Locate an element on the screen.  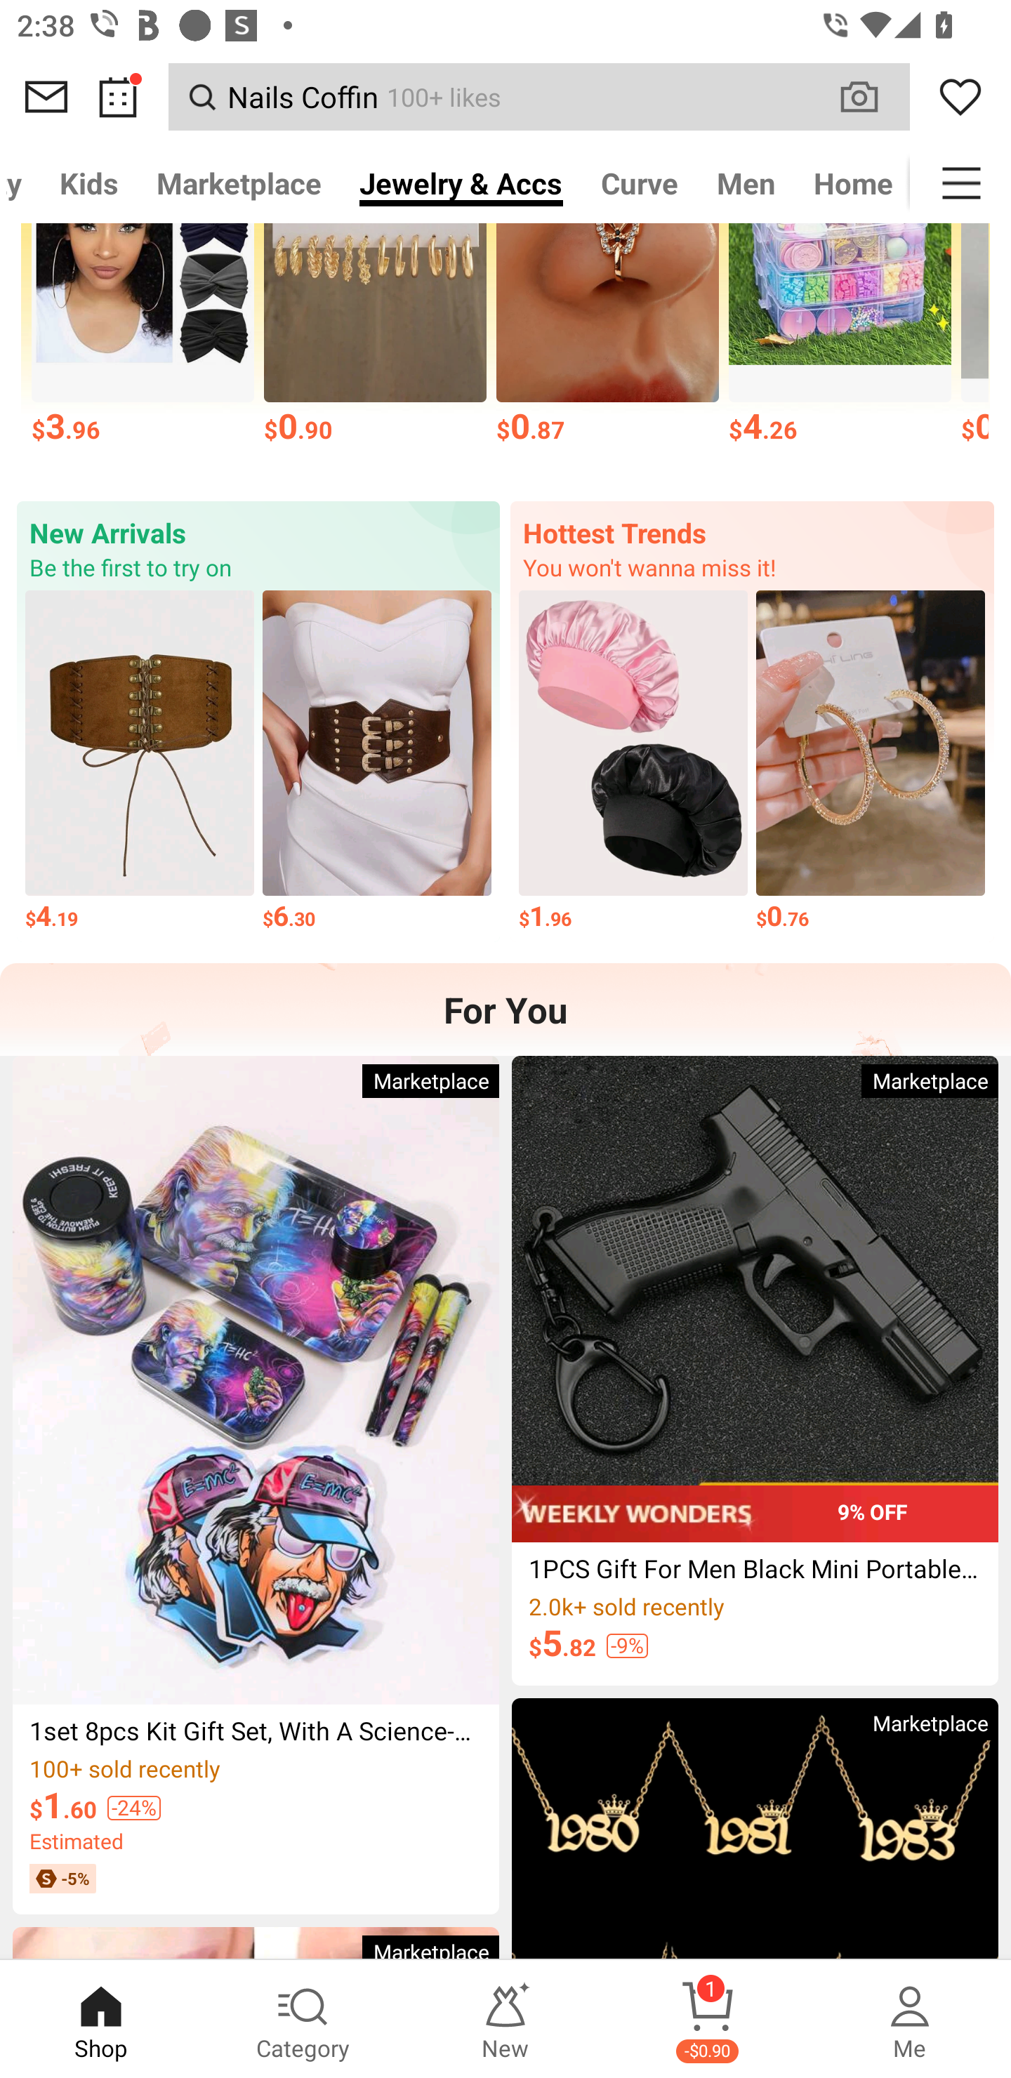
Category is located at coordinates (303, 2019).